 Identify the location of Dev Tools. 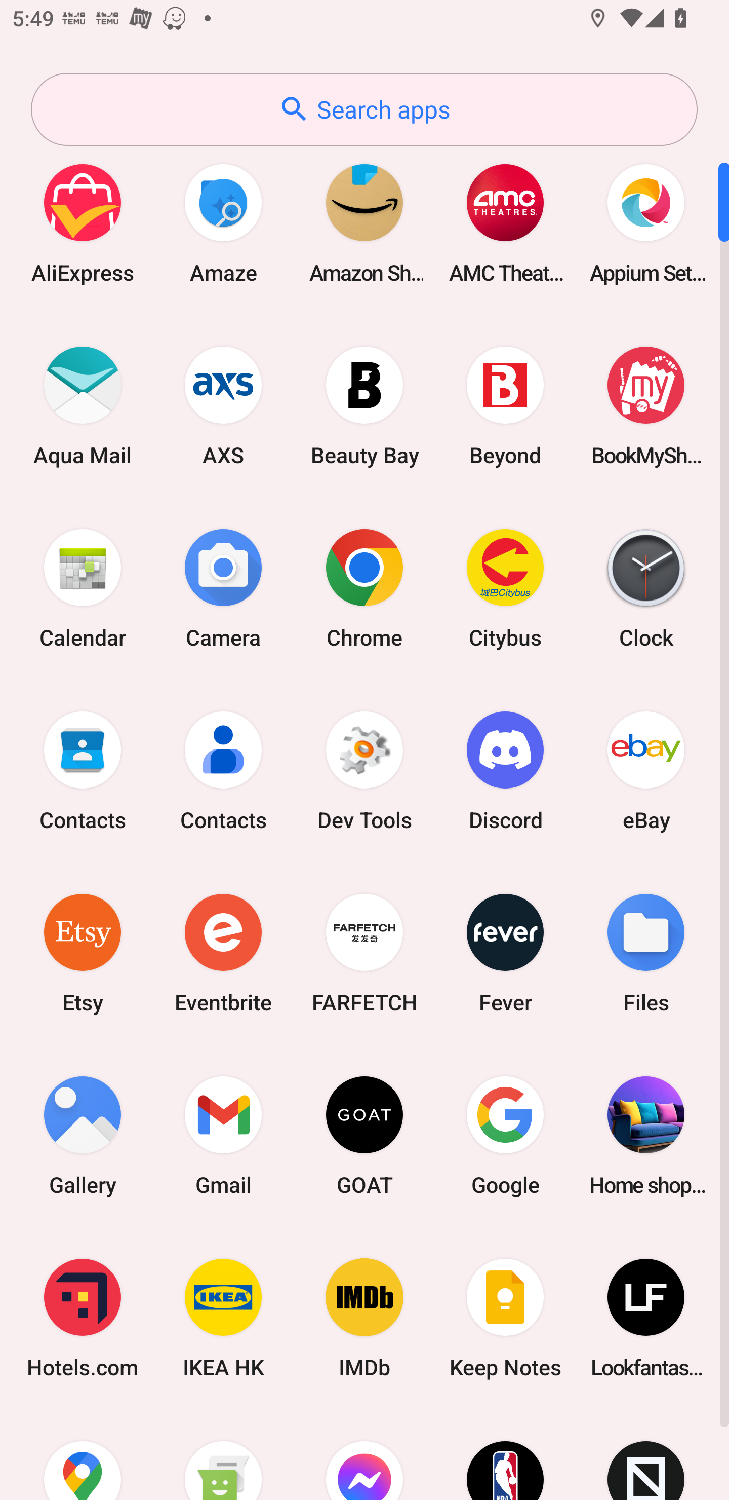
(364, 770).